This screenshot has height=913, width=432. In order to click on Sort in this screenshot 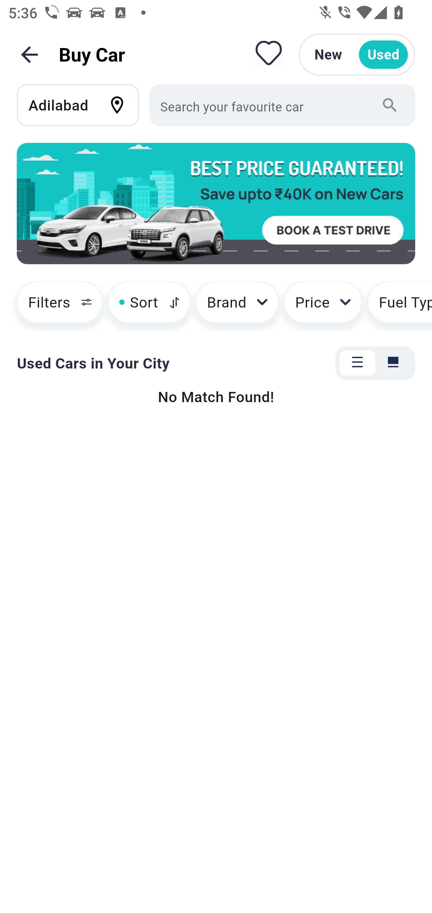, I will do `click(149, 306)`.